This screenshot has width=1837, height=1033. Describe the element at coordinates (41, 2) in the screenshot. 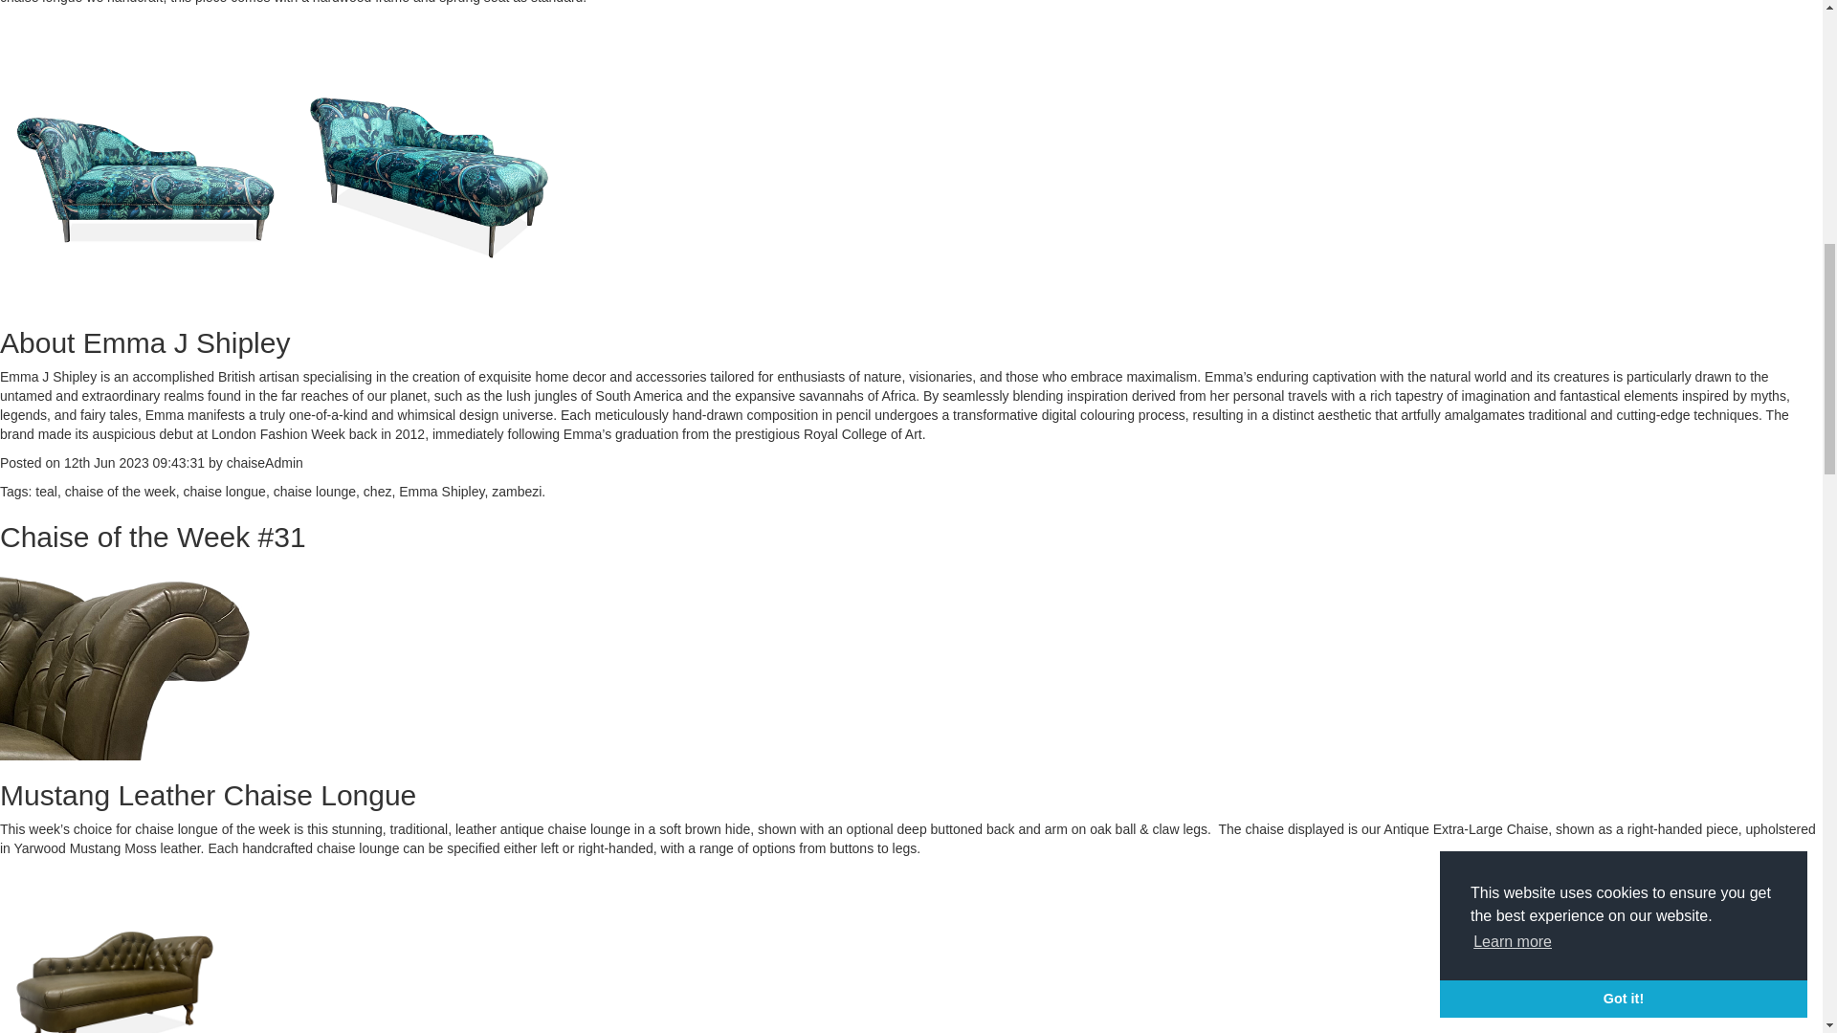

I see `chaise longue` at that location.